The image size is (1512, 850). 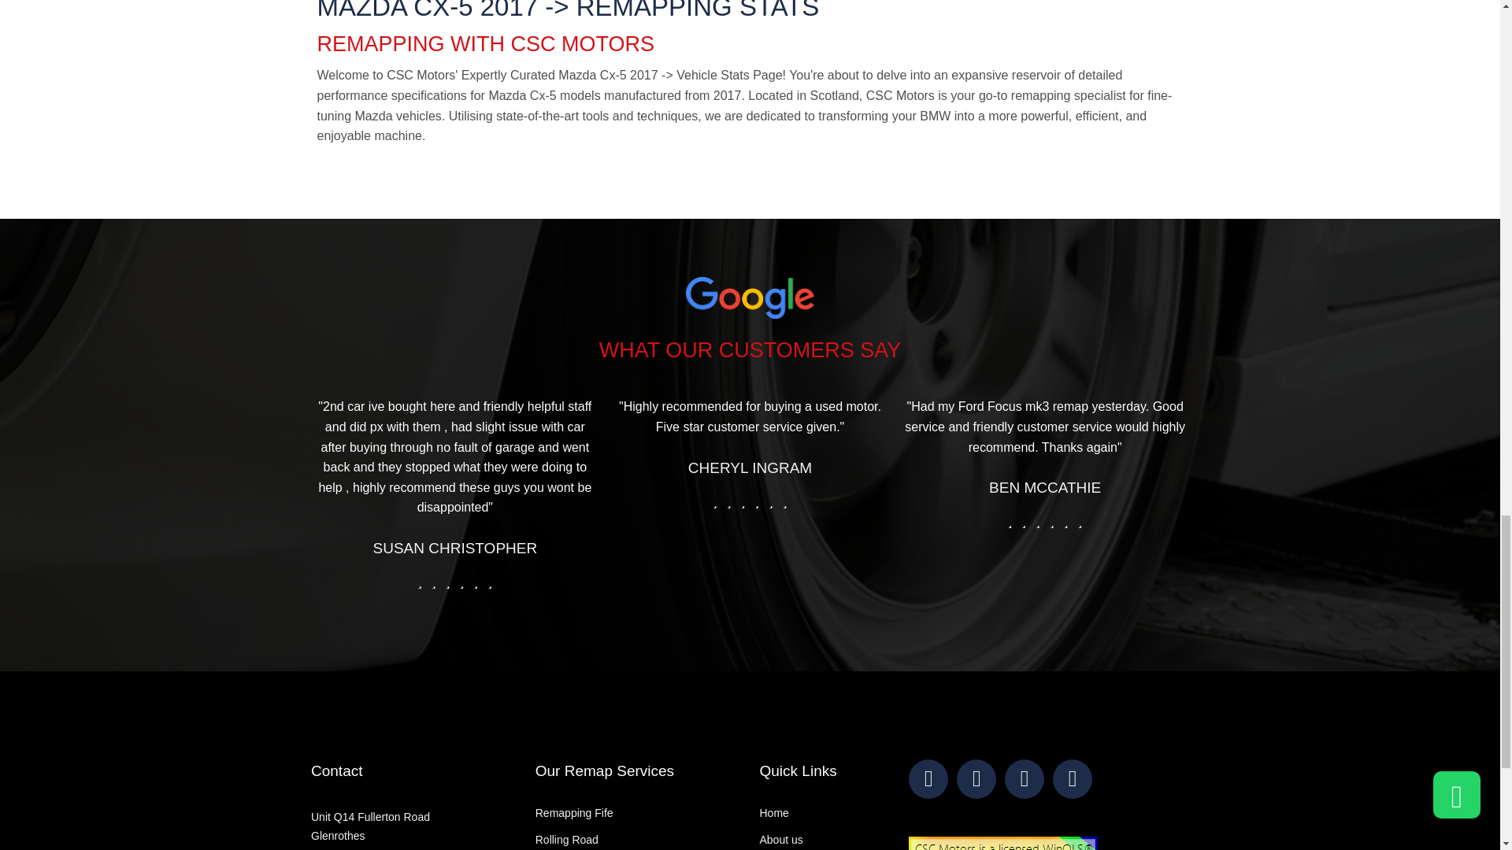 I want to click on Remapping Fife, so click(x=370, y=830).